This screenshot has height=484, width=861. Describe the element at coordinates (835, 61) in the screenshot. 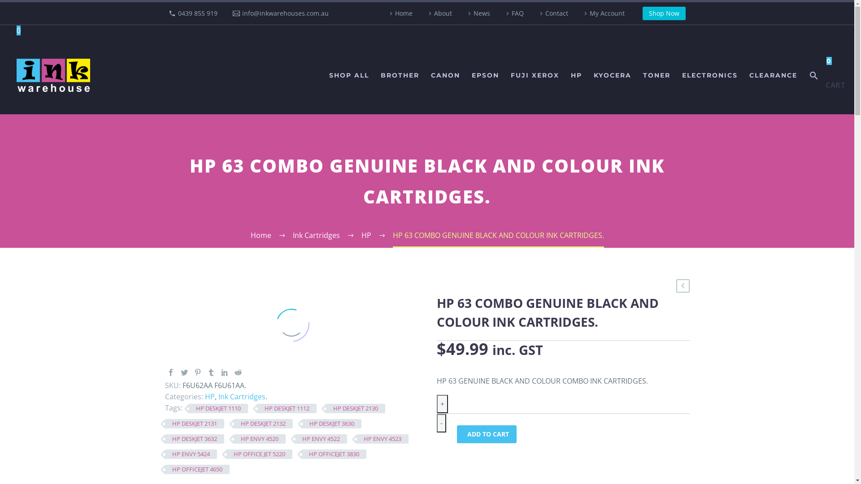

I see `0` at that location.